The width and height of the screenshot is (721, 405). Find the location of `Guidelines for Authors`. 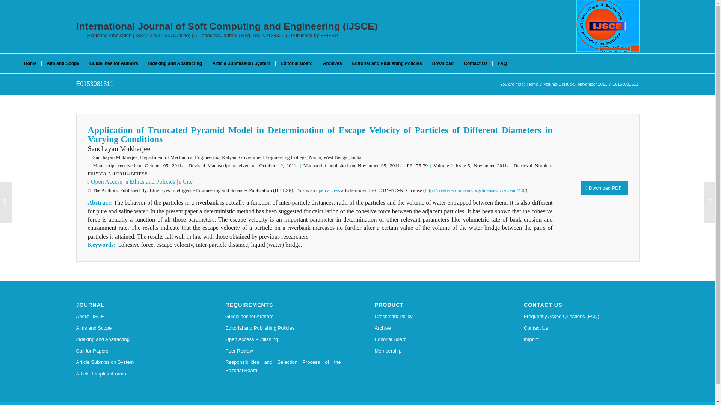

Guidelines for Authors is located at coordinates (113, 63).